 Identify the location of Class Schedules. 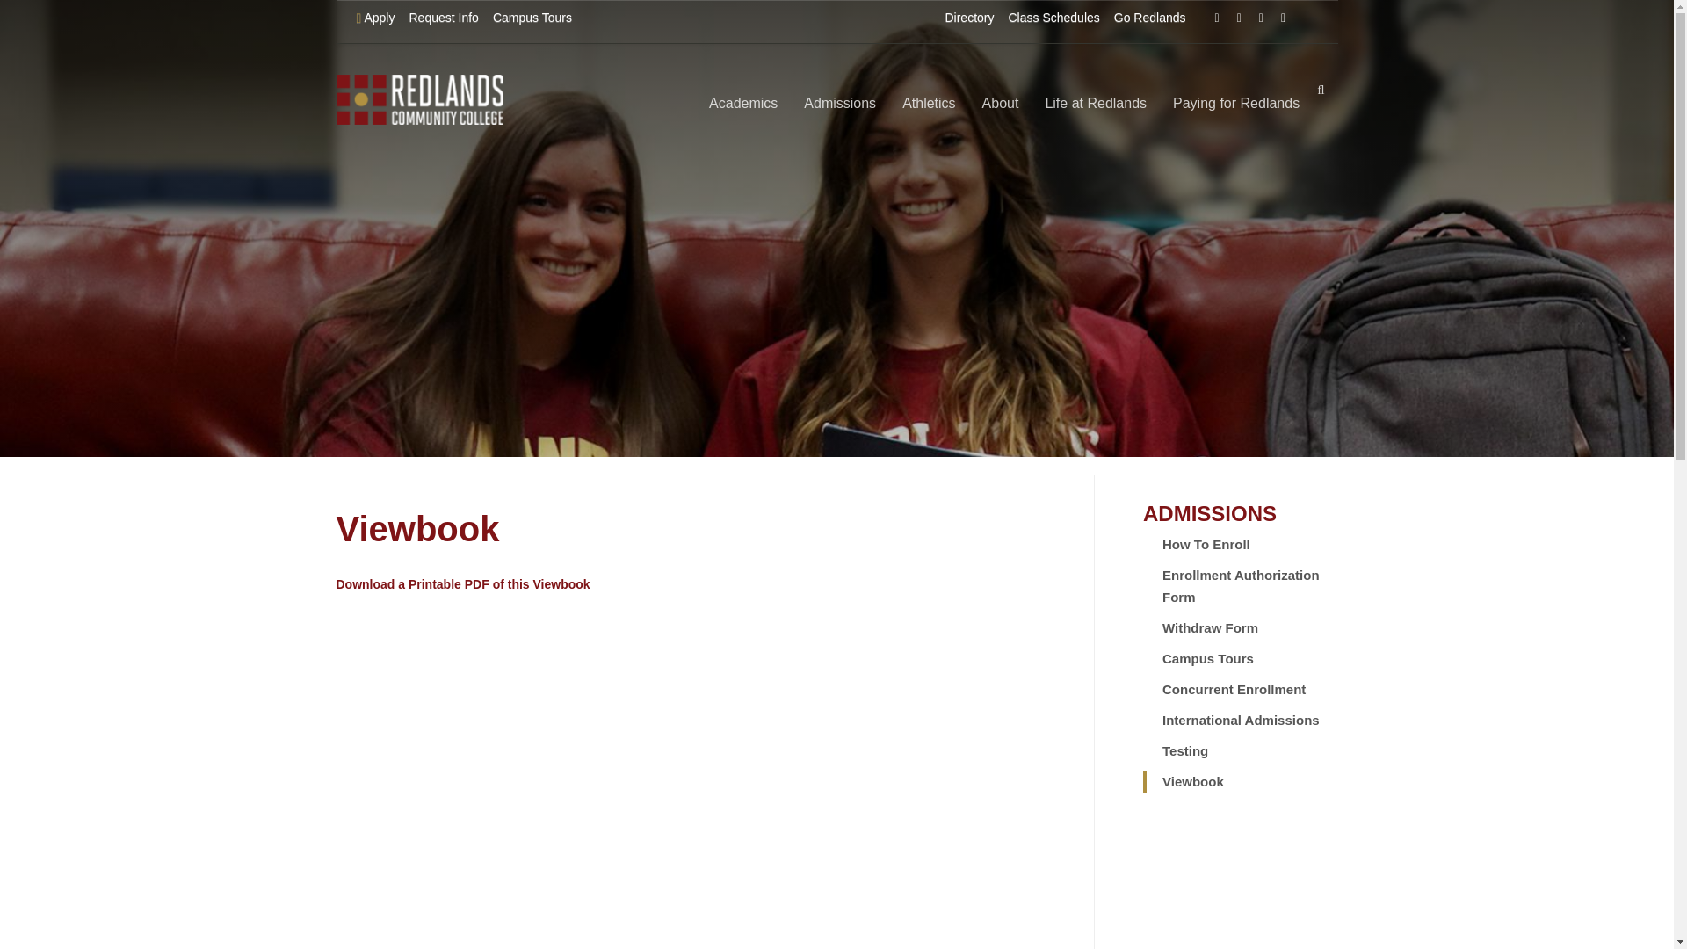
(1054, 18).